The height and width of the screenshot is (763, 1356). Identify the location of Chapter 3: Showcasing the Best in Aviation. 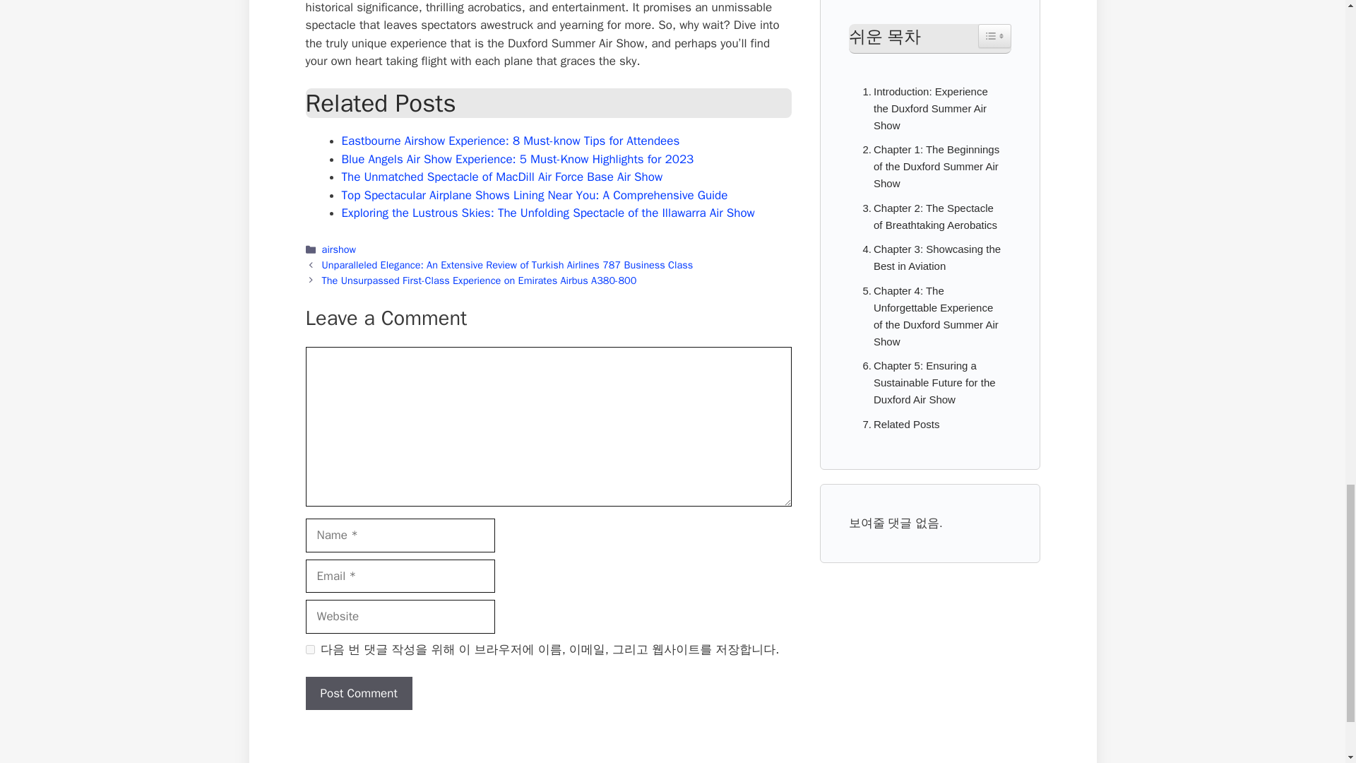
(929, 257).